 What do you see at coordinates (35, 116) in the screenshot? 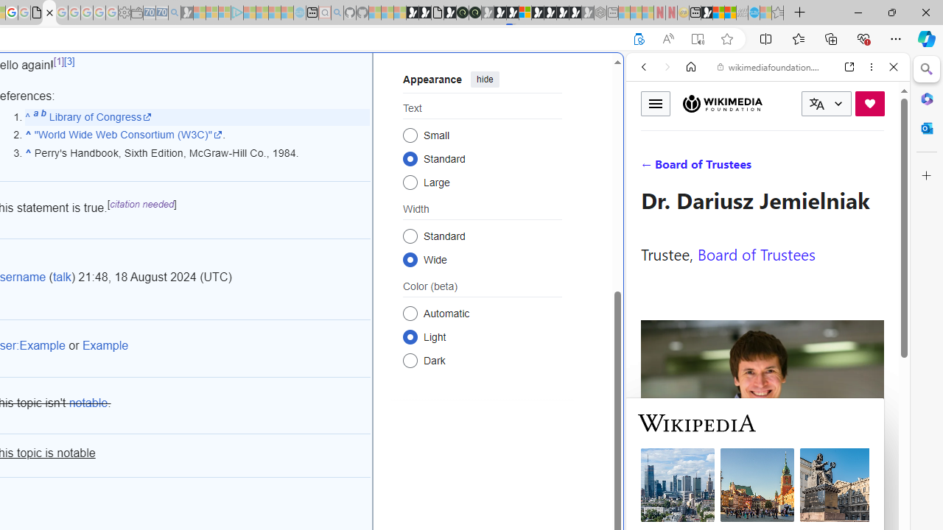
I see `Jump up to: a` at bounding box center [35, 116].